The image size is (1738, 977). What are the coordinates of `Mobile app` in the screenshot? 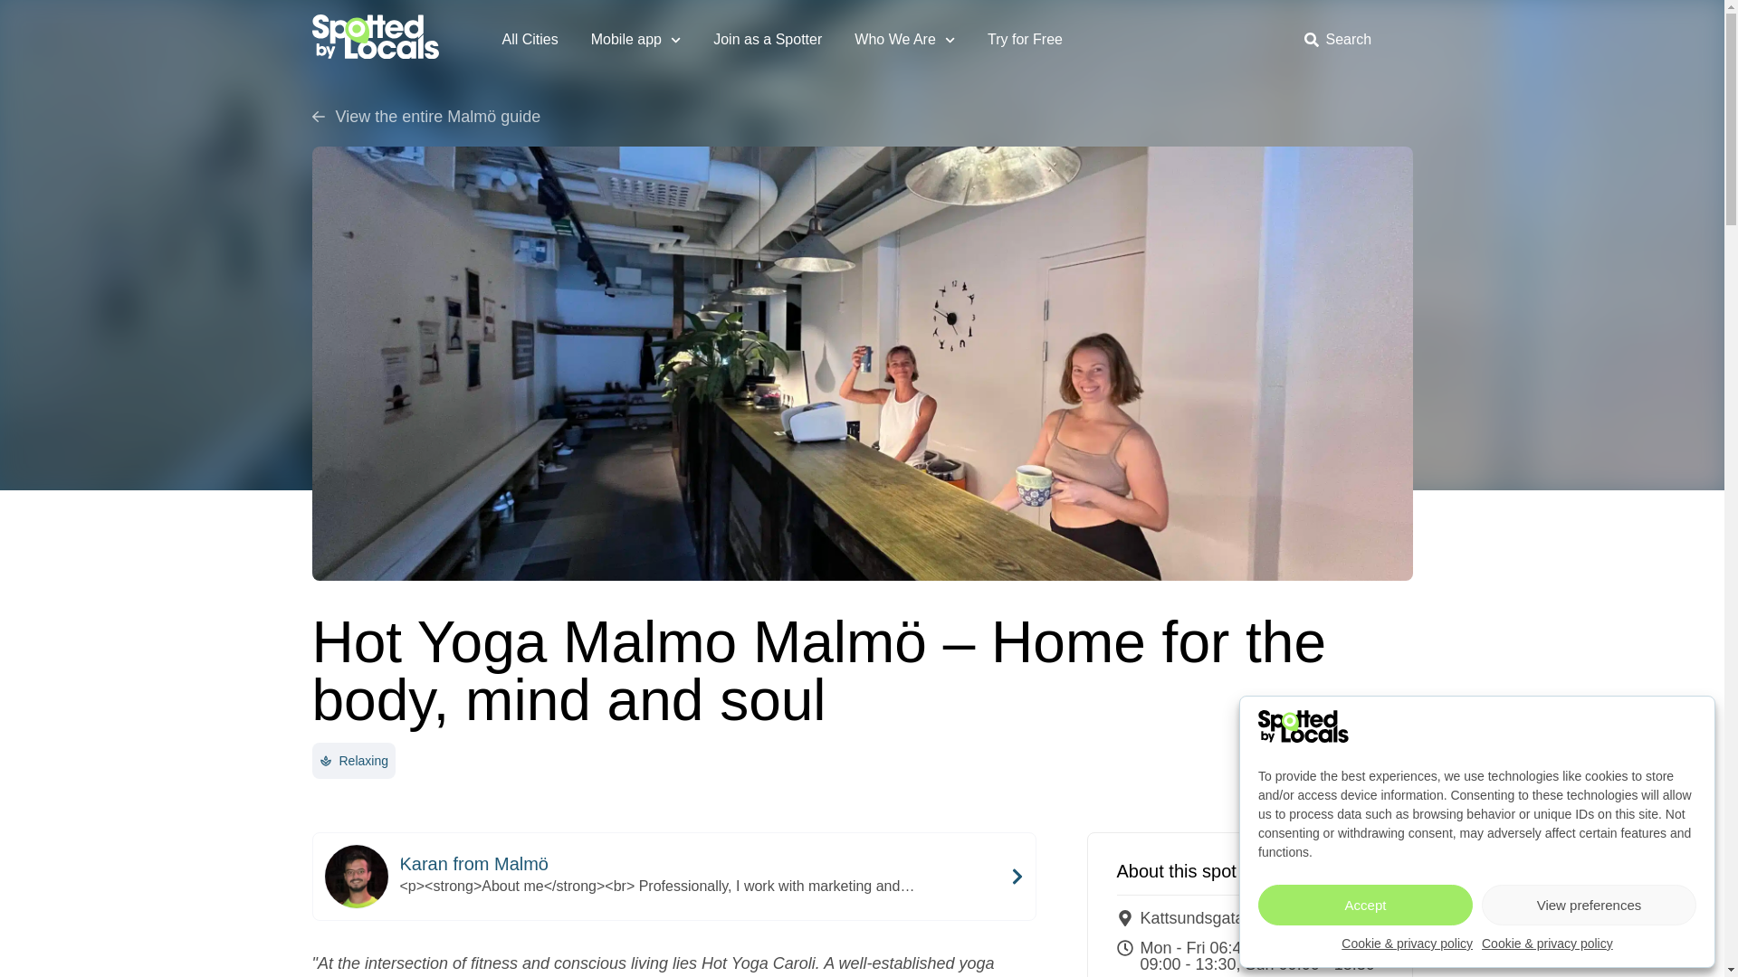 It's located at (635, 40).